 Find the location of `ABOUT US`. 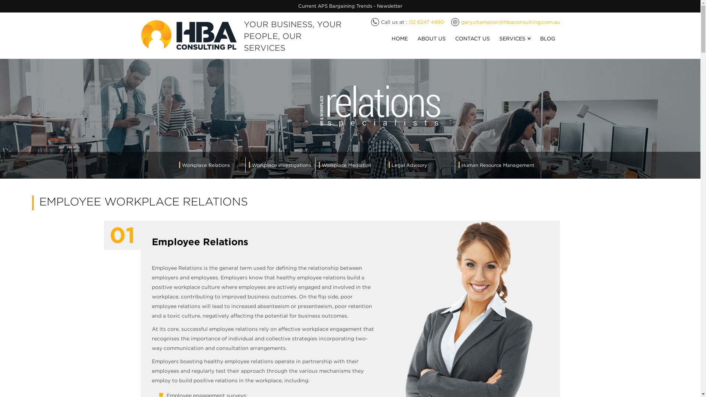

ABOUT US is located at coordinates (432, 44).